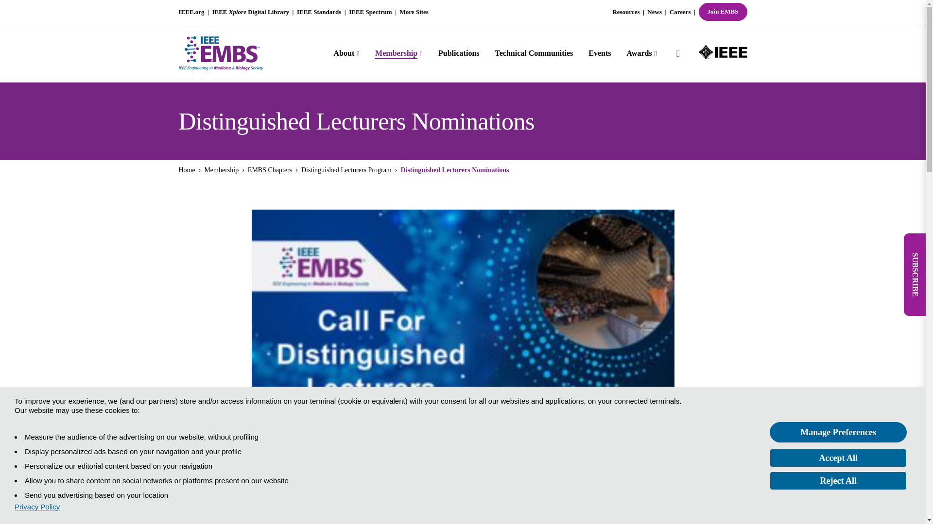  Describe the element at coordinates (370, 12) in the screenshot. I see `IEEE Spectrum` at that location.